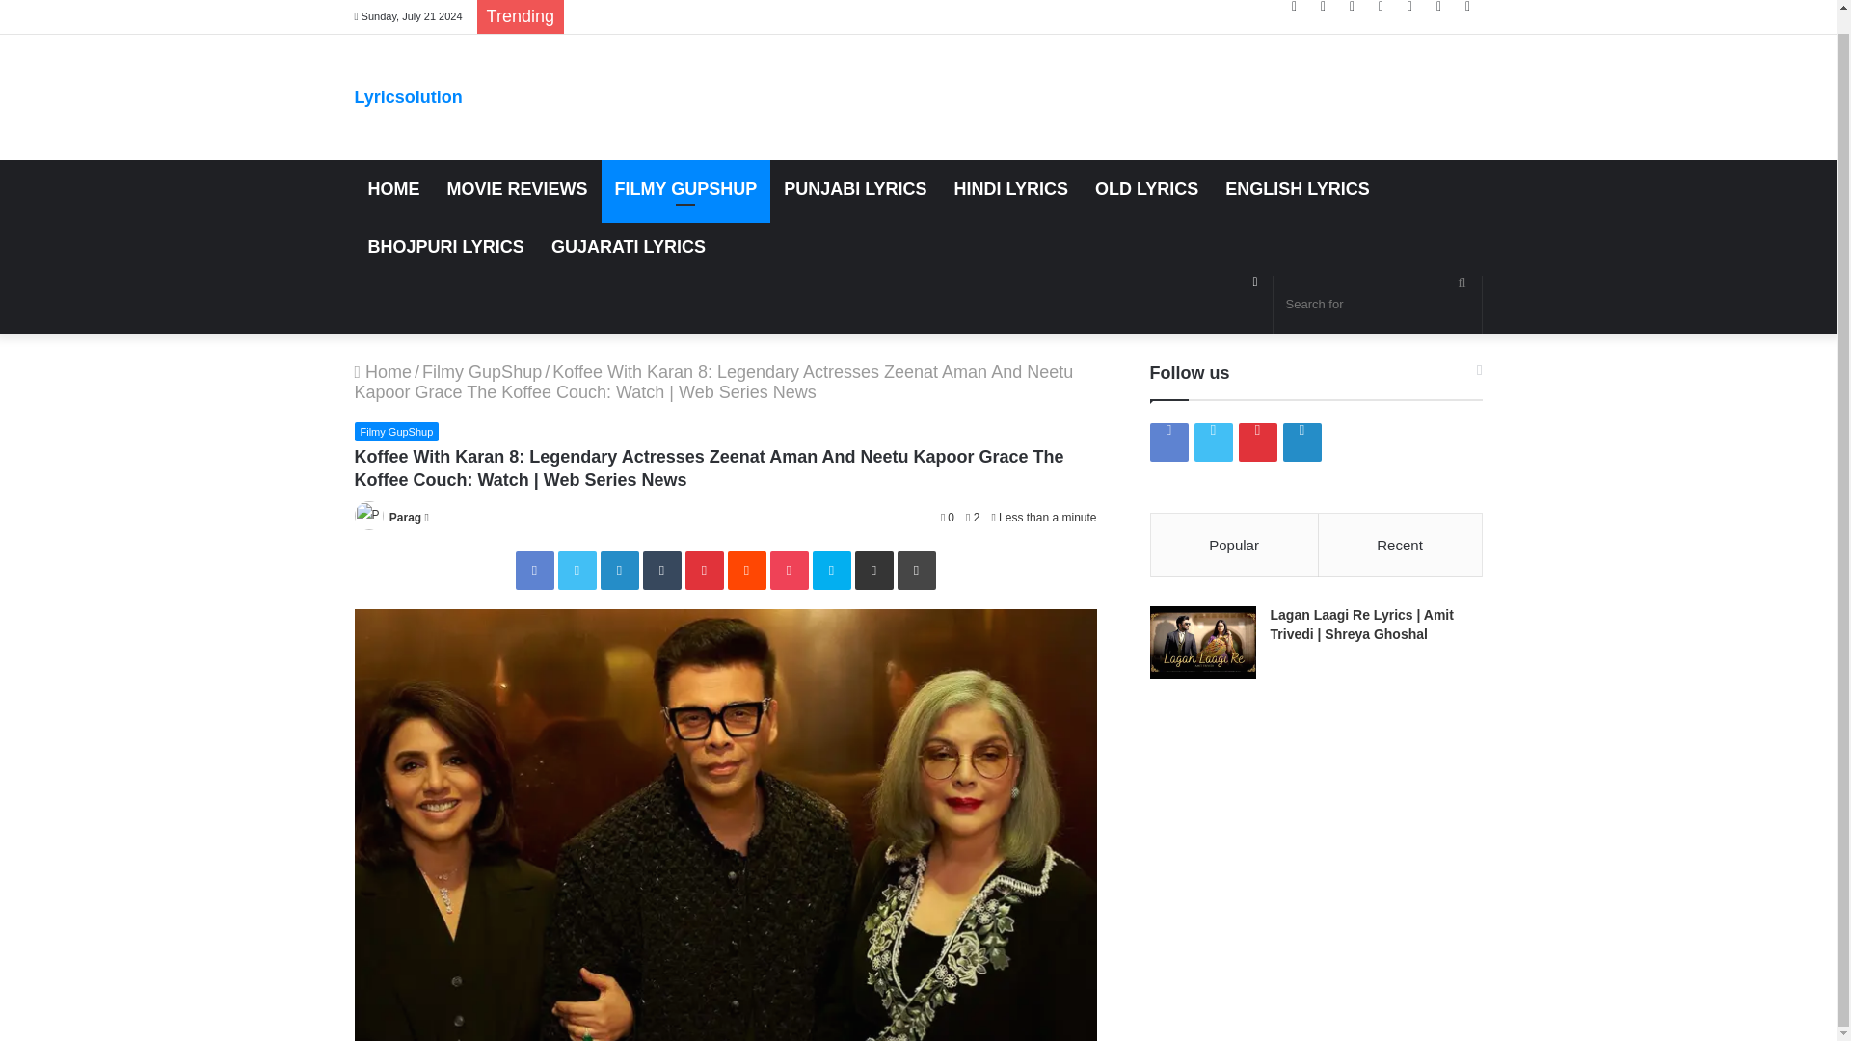 The width and height of the screenshot is (1851, 1041). I want to click on Search for, so click(1462, 283).